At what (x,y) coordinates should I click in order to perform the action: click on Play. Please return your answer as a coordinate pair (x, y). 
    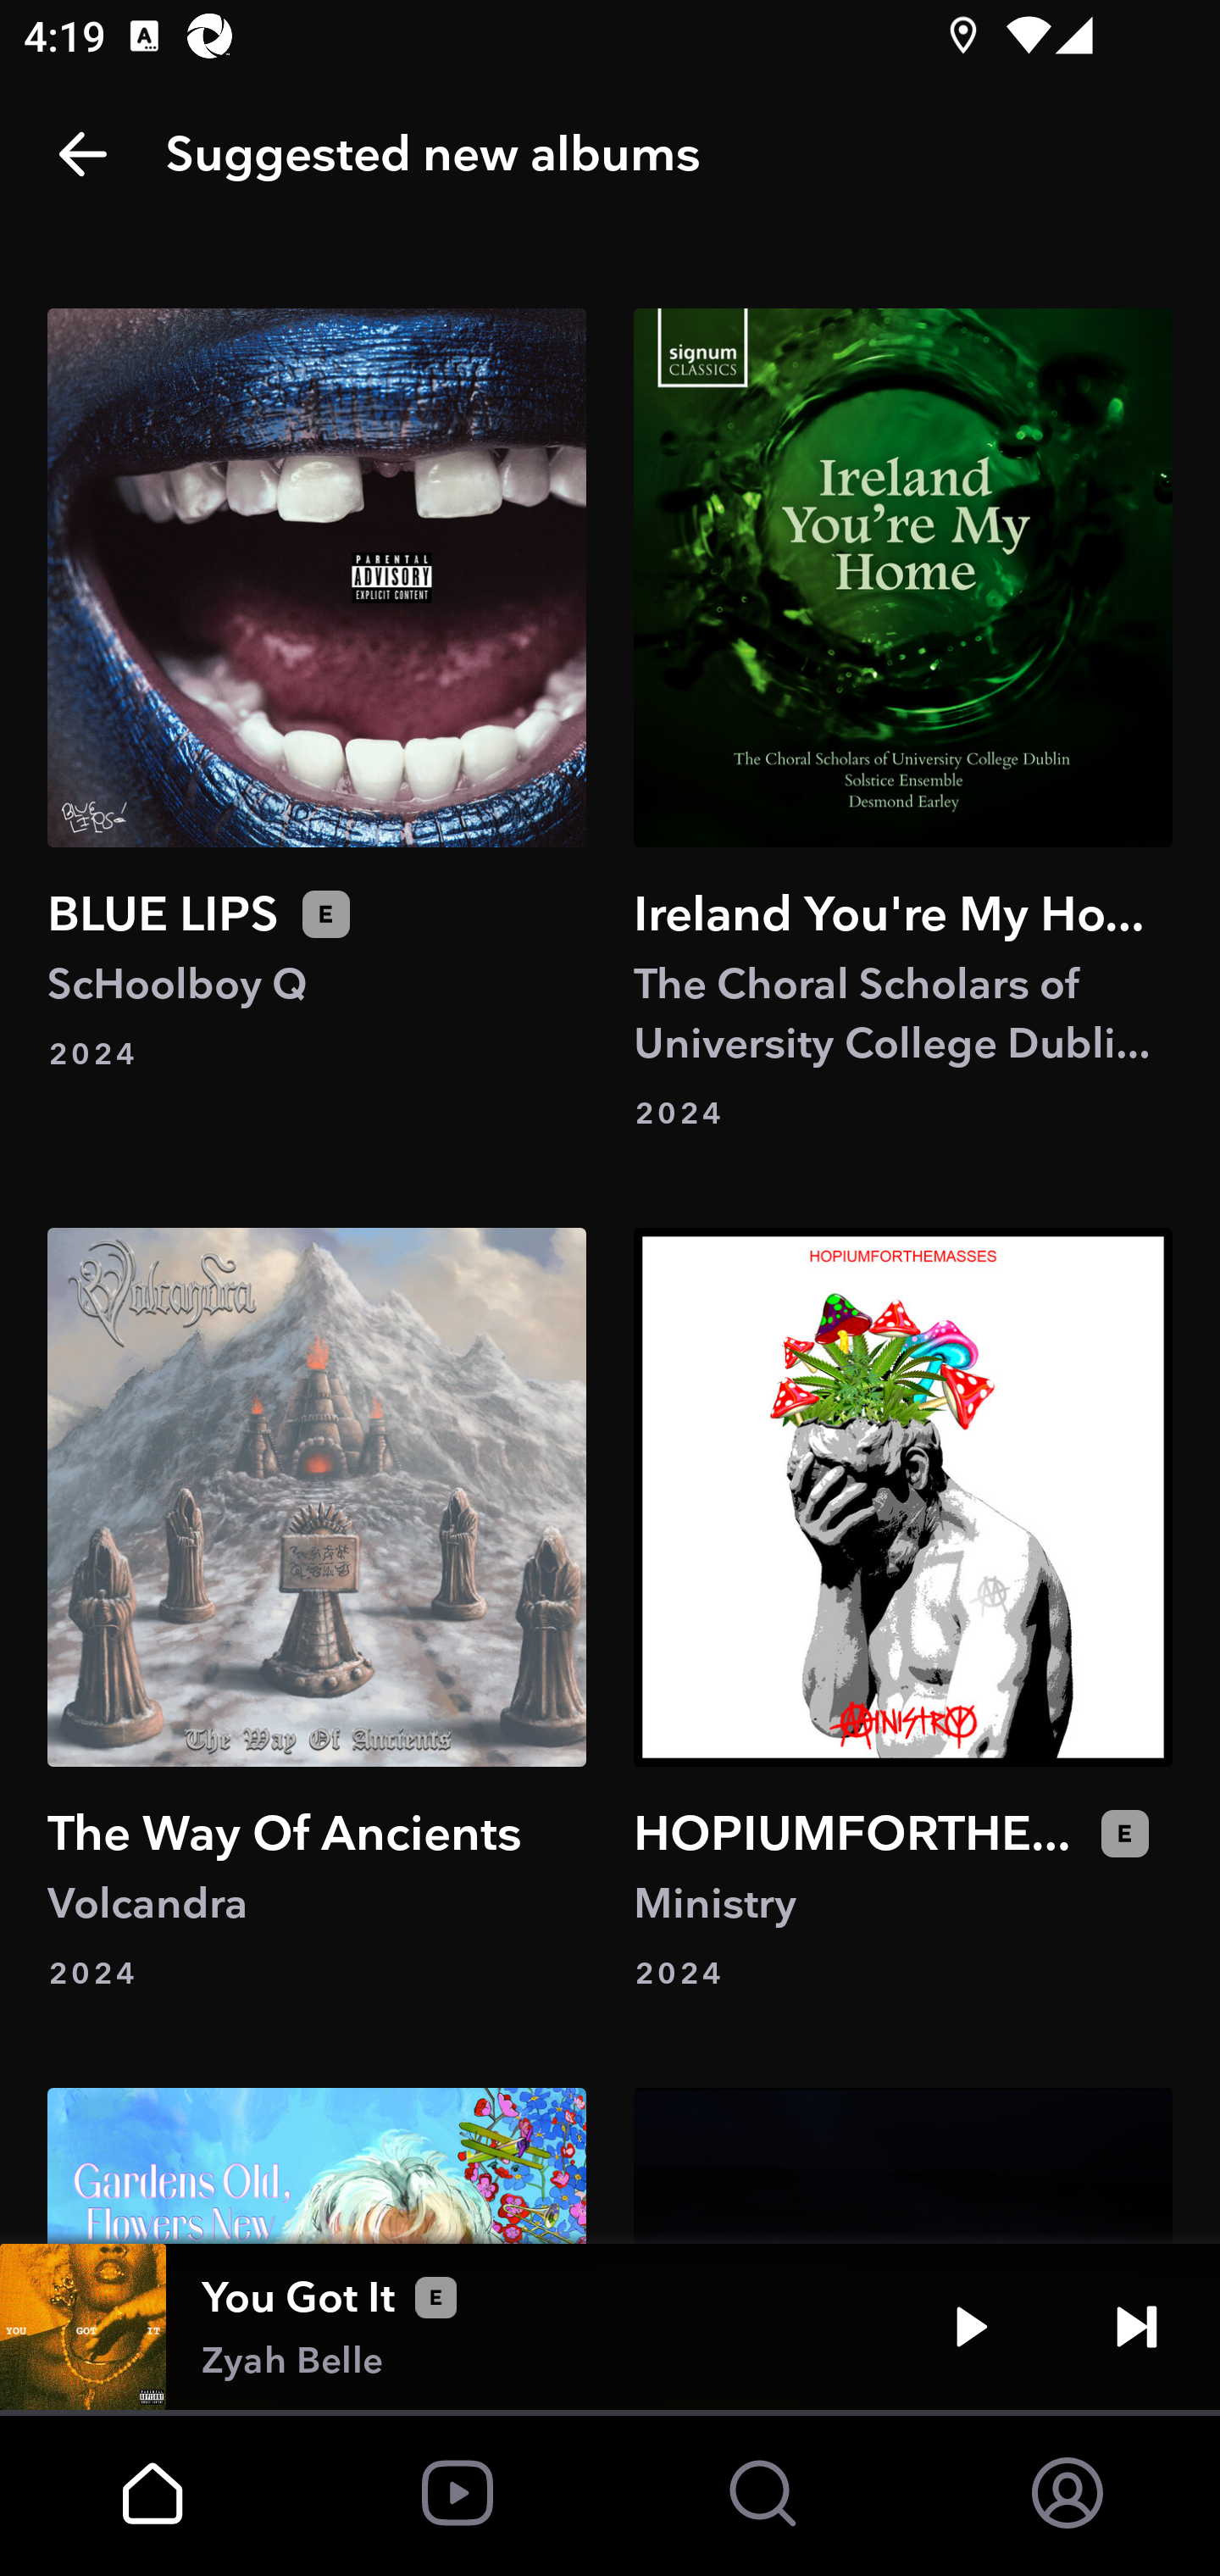
    Looking at the image, I should click on (971, 2327).